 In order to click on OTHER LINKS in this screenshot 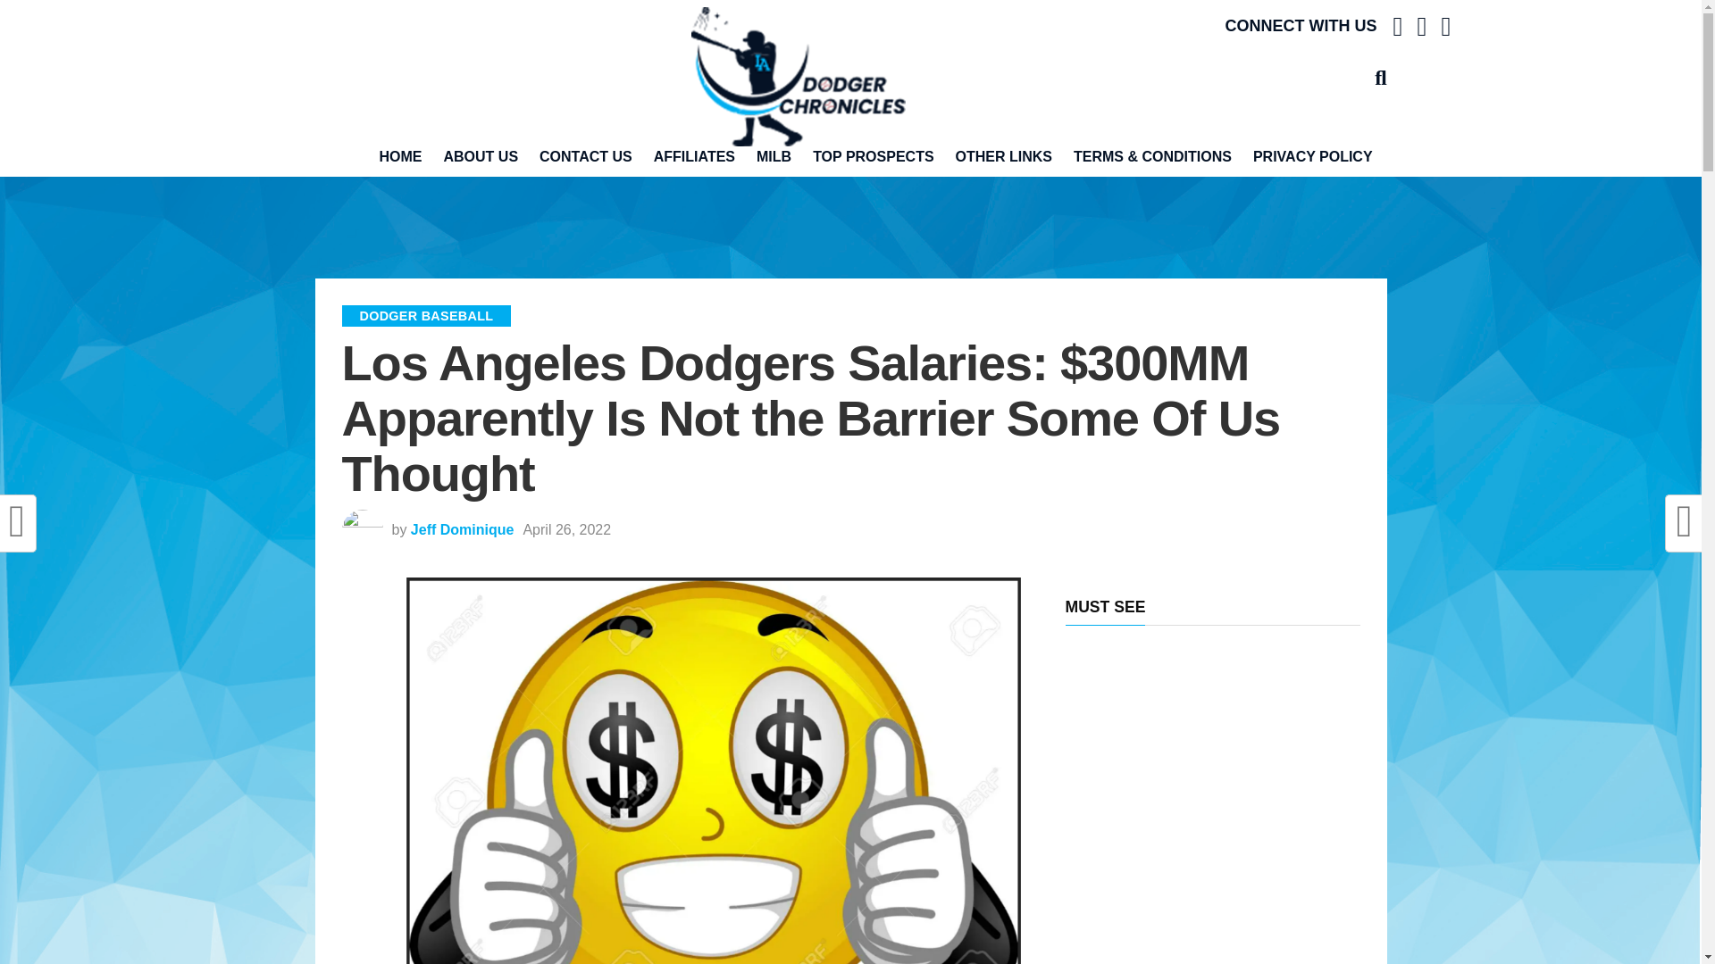, I will do `click(1004, 157)`.